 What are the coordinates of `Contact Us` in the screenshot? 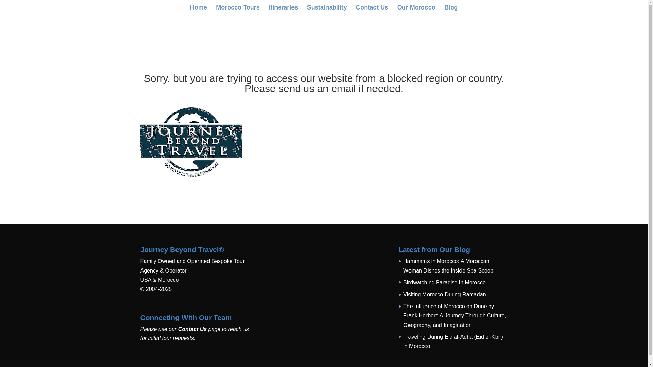 It's located at (372, 10).